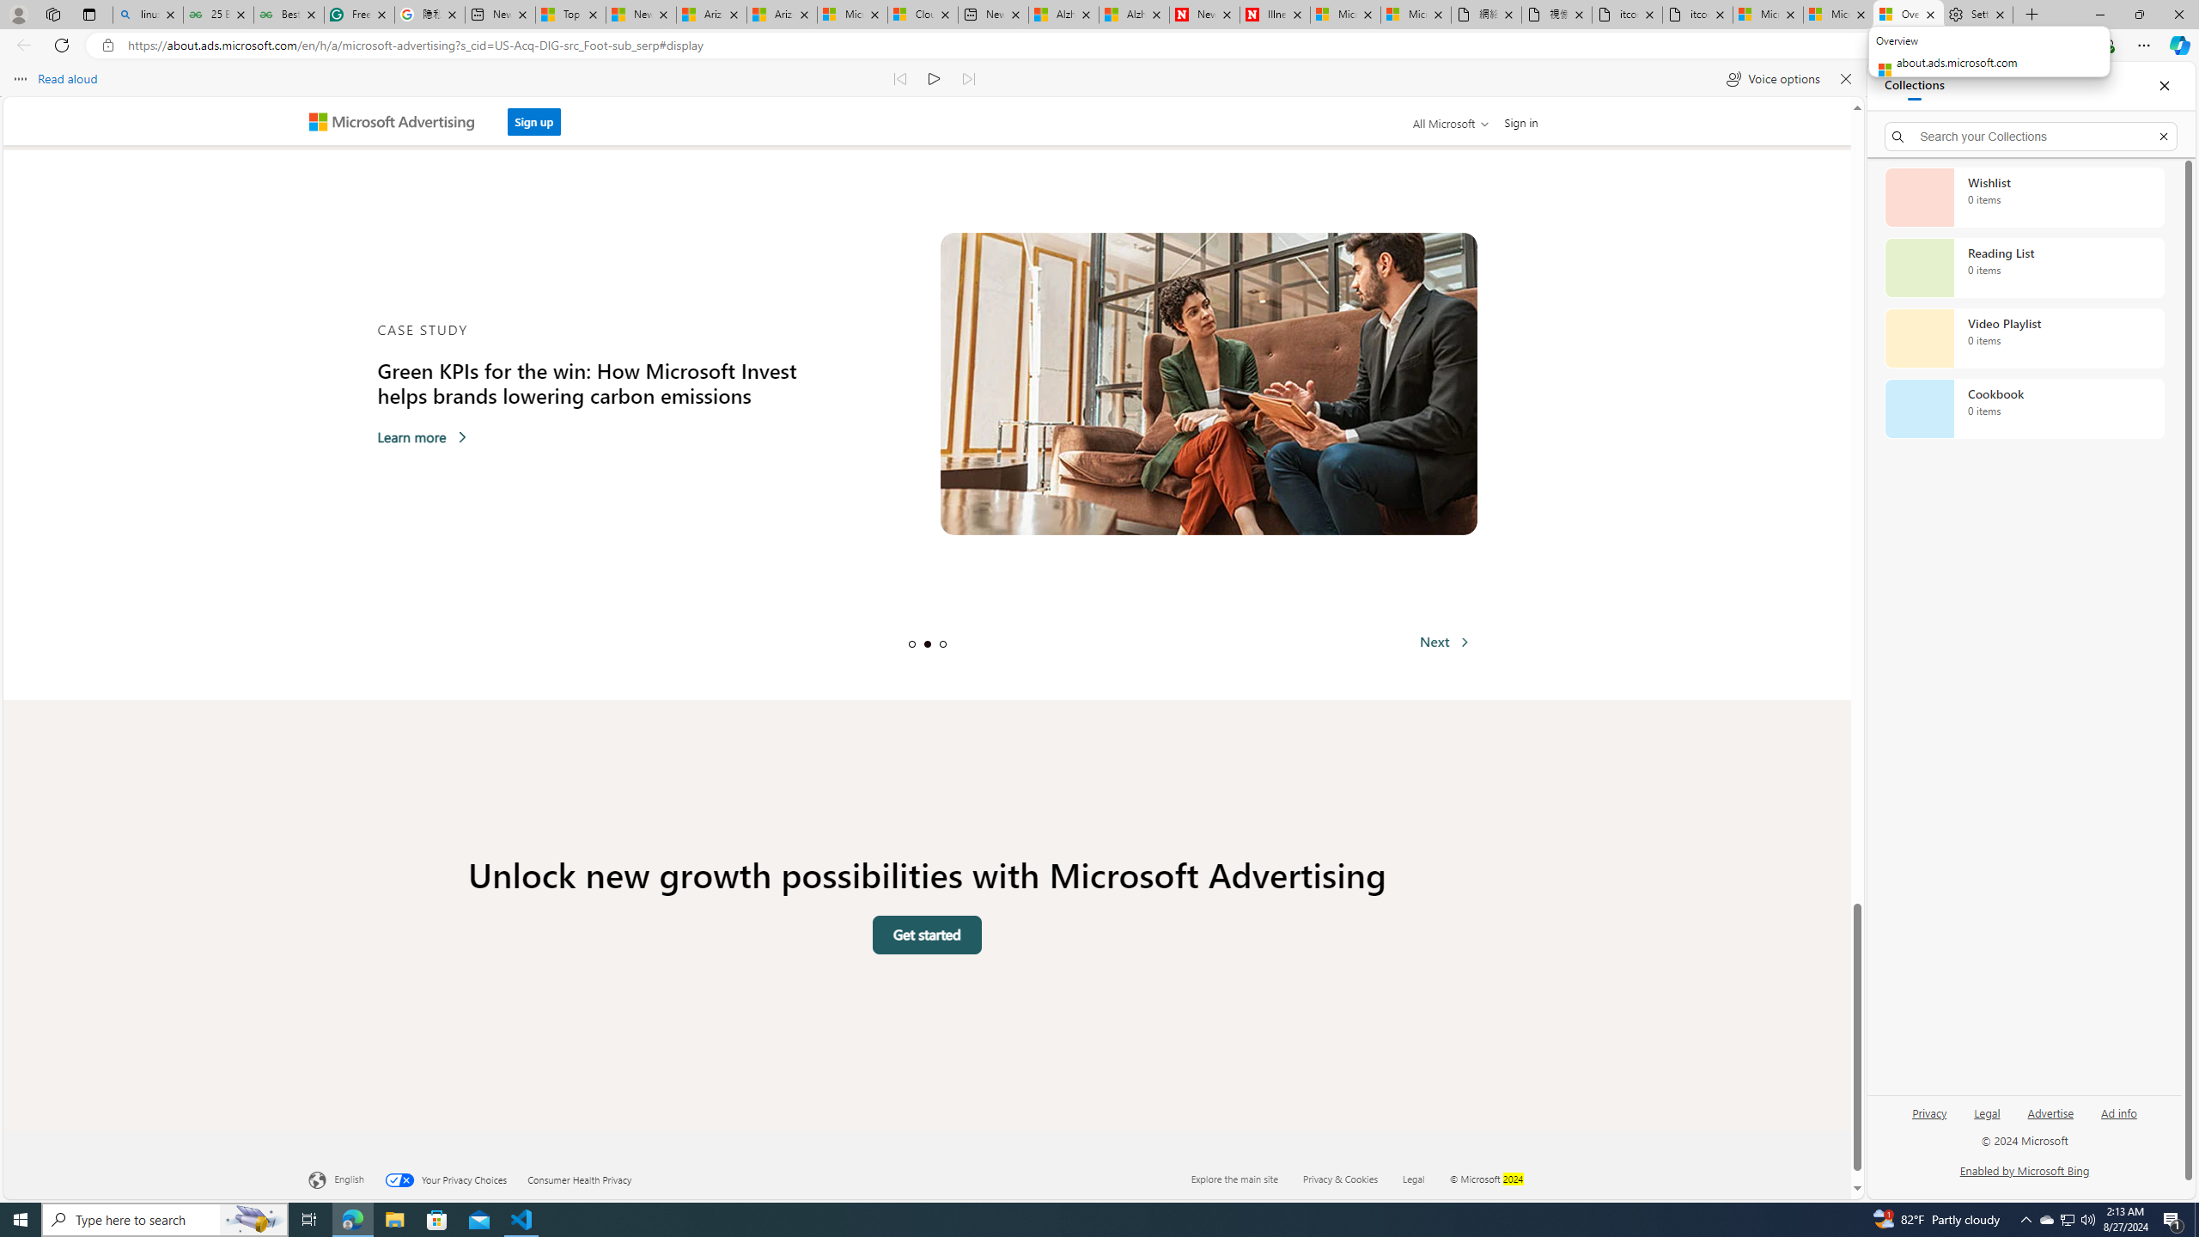 This screenshot has height=1237, width=2199. I want to click on Sign up, so click(534, 116).